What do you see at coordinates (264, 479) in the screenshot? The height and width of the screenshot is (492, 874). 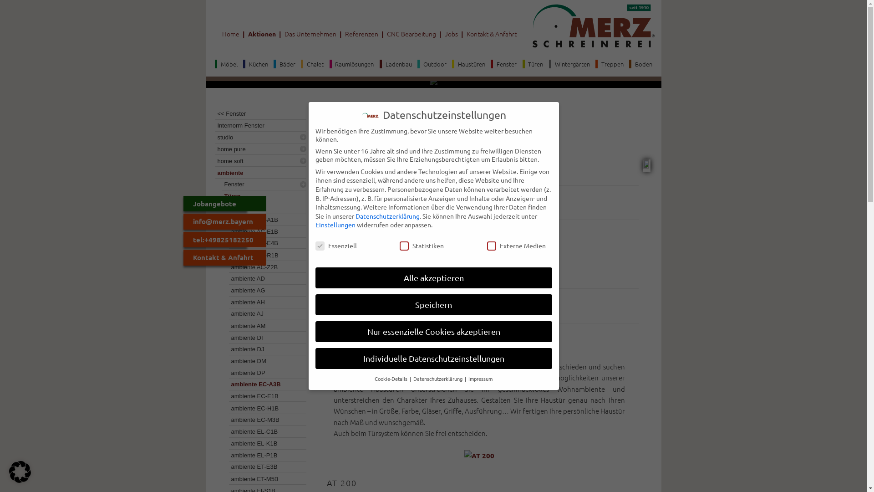 I see `ambiente ET-M5B` at bounding box center [264, 479].